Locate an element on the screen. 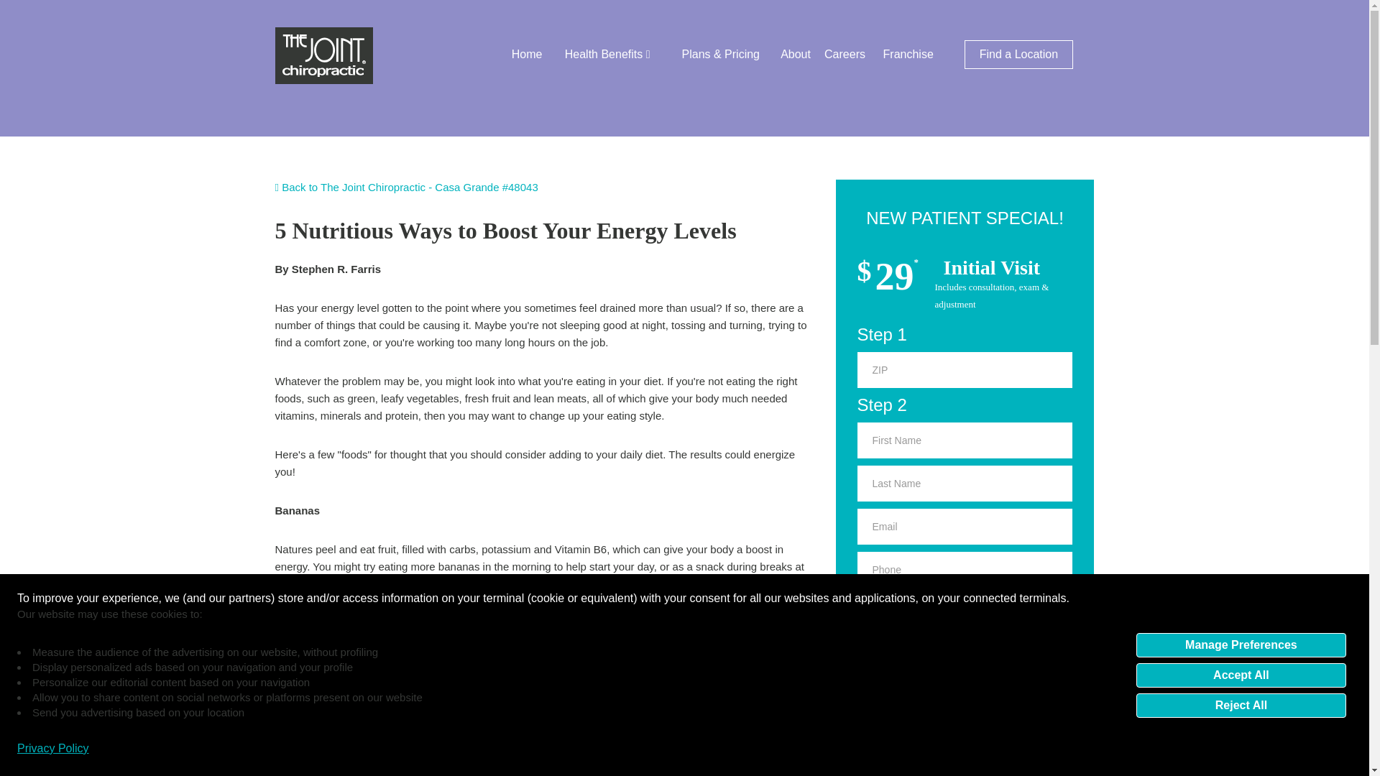 The image size is (1380, 776). Accept All is located at coordinates (1241, 674).